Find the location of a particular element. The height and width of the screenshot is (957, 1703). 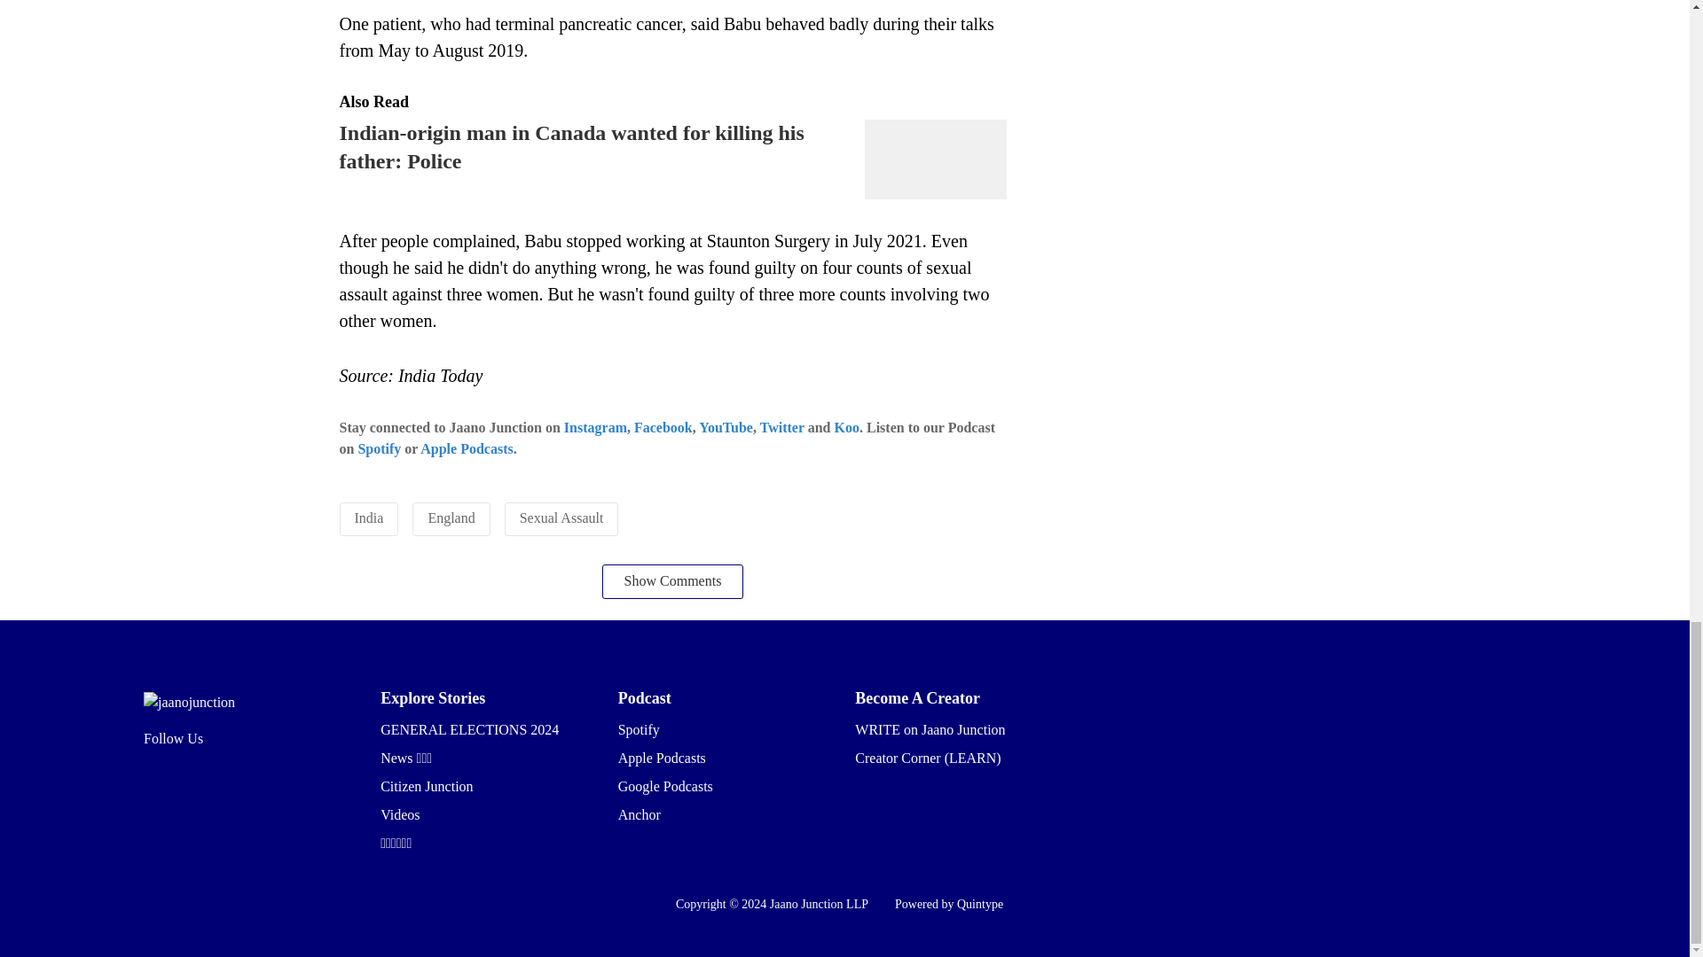

Koo is located at coordinates (846, 427).